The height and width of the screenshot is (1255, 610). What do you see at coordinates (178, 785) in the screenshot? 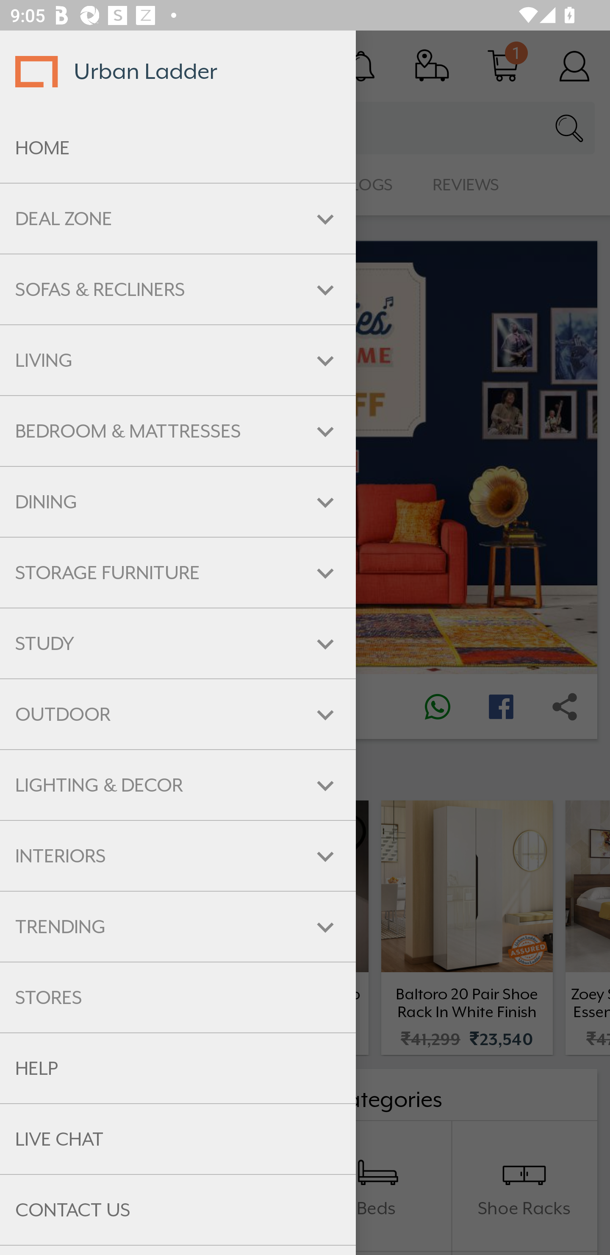
I see `LIGHTING & DECOR ` at bounding box center [178, 785].